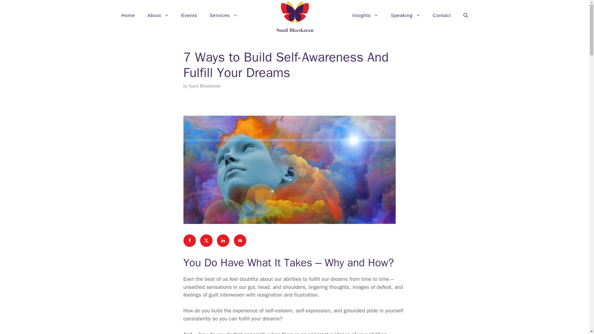 This screenshot has height=334, width=594. Describe the element at coordinates (224, 15) in the screenshot. I see `Services` at that location.